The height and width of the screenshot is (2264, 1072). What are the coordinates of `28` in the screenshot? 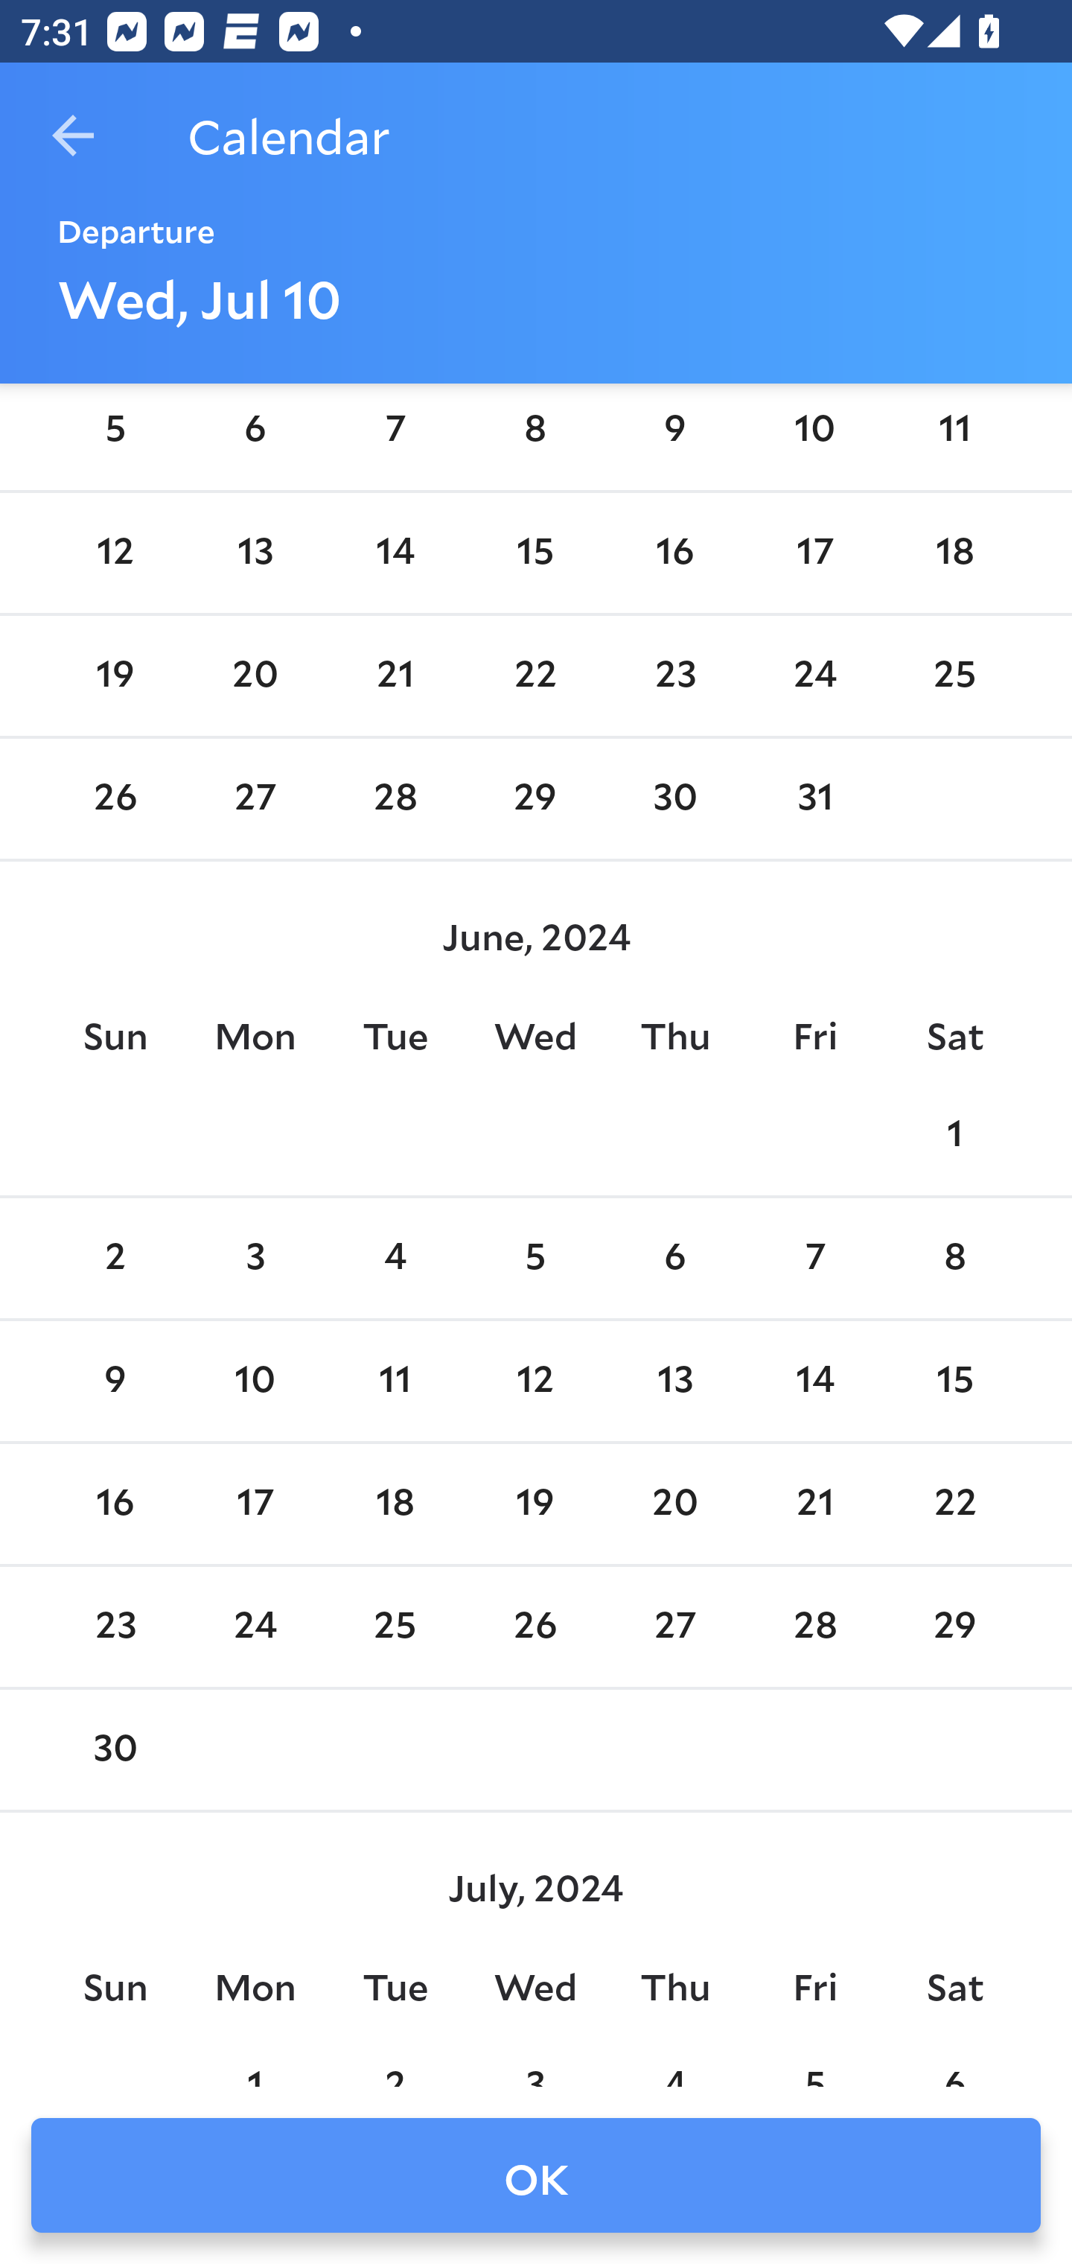 It's located at (395, 799).